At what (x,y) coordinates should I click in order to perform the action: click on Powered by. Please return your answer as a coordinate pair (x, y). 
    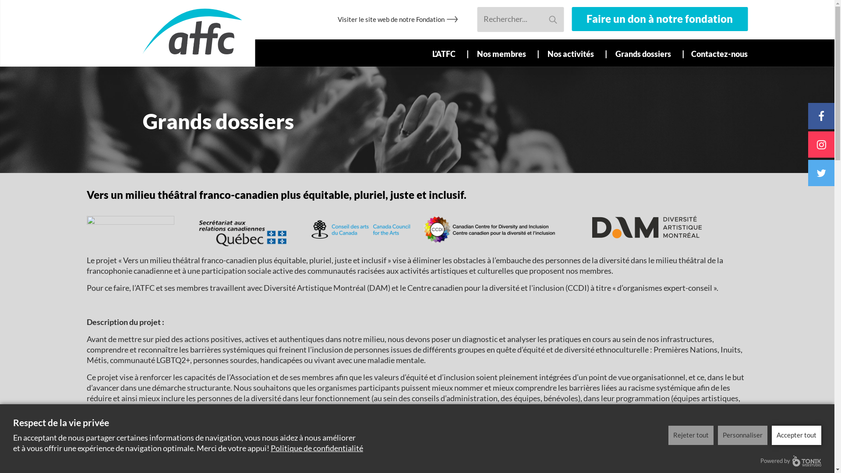
    Looking at the image, I should click on (791, 461).